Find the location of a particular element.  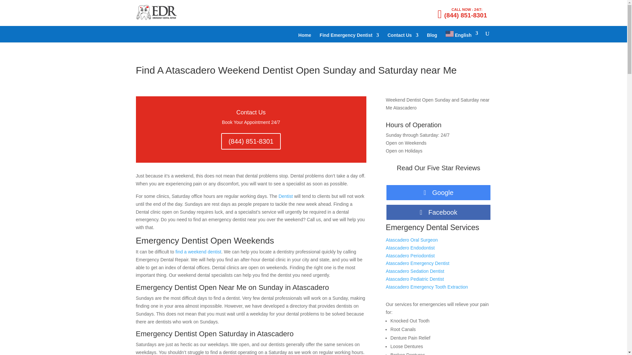

Contact Us is located at coordinates (403, 37).